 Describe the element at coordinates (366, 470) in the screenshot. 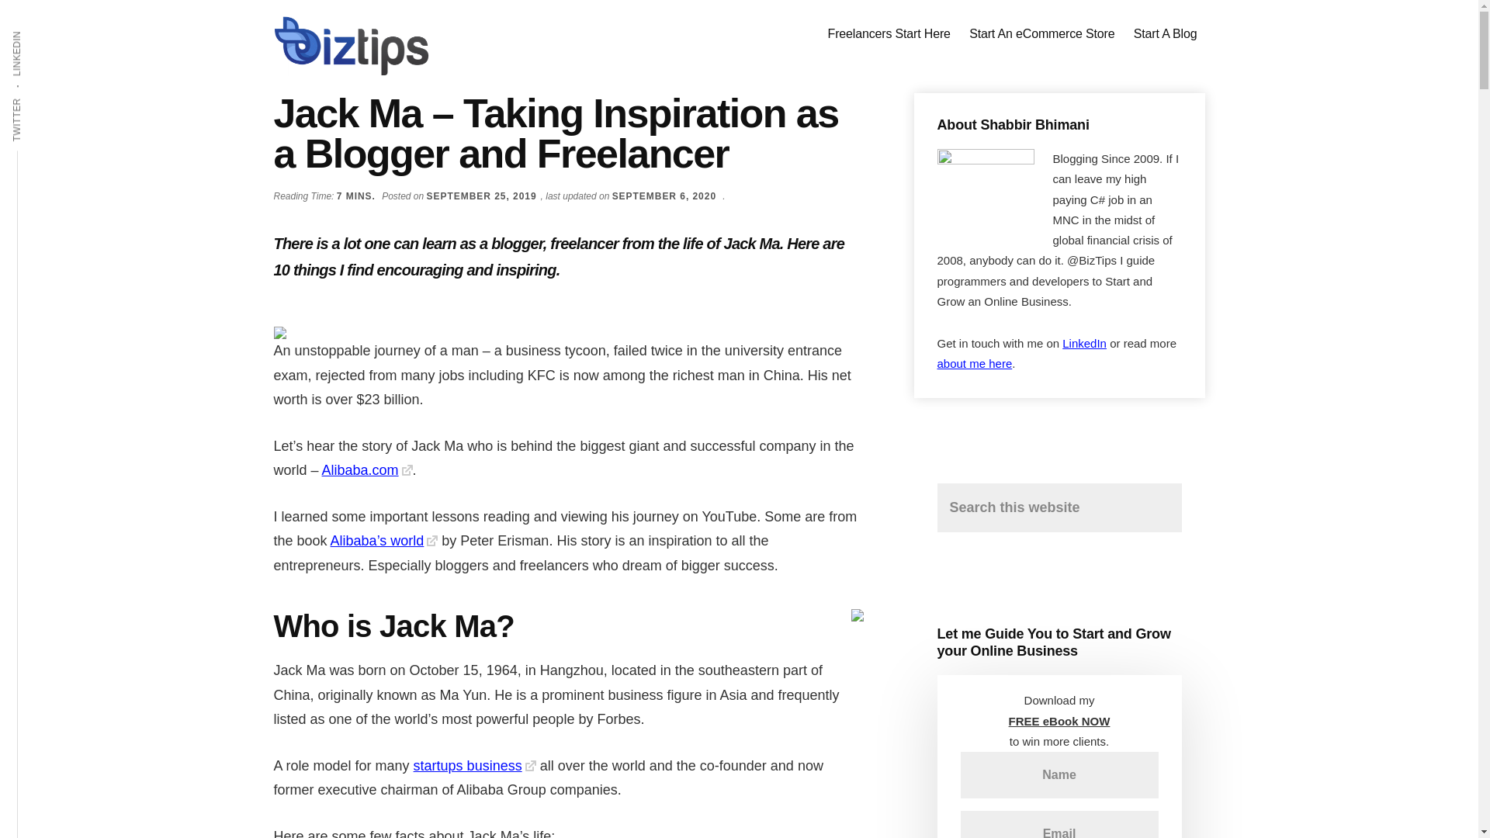

I see `Alibaba.com` at that location.